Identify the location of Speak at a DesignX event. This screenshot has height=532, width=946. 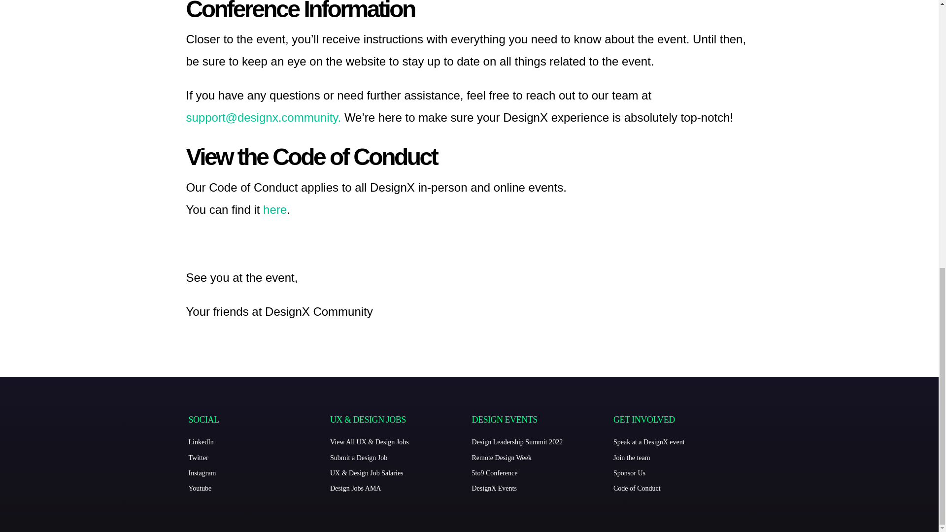
(681, 442).